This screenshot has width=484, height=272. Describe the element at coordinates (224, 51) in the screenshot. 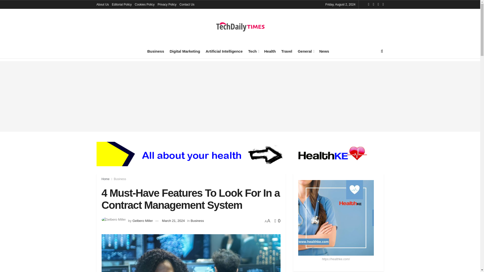

I see `Artificial Intelligence` at that location.